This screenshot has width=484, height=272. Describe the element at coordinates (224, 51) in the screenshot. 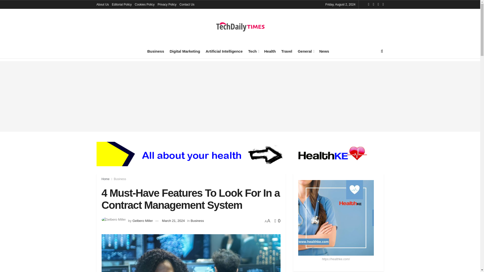

I see `Artificial Intelligence` at that location.